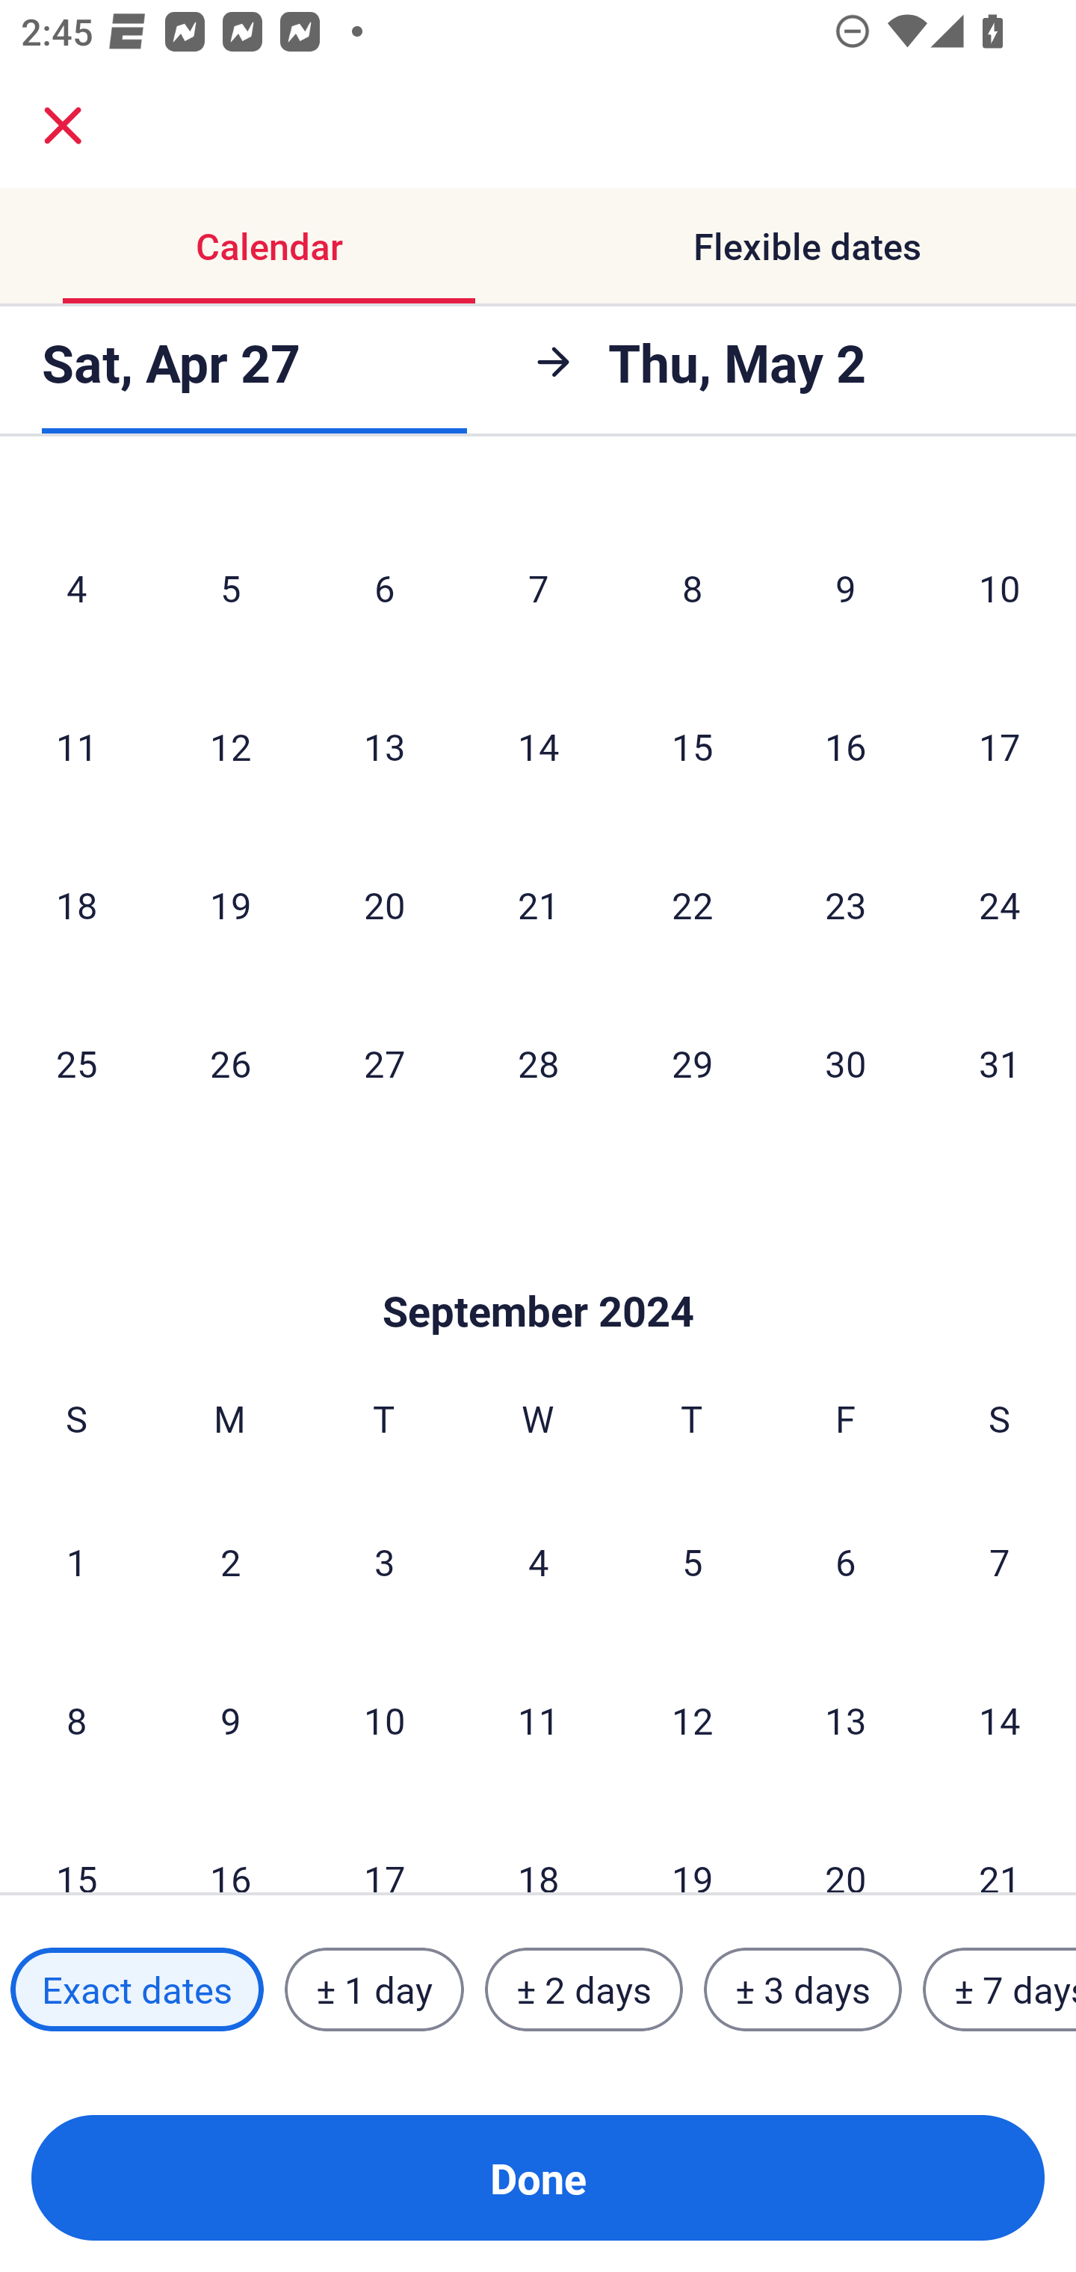  Describe the element at coordinates (846, 904) in the screenshot. I see `23 Friday, August 23, 2024` at that location.